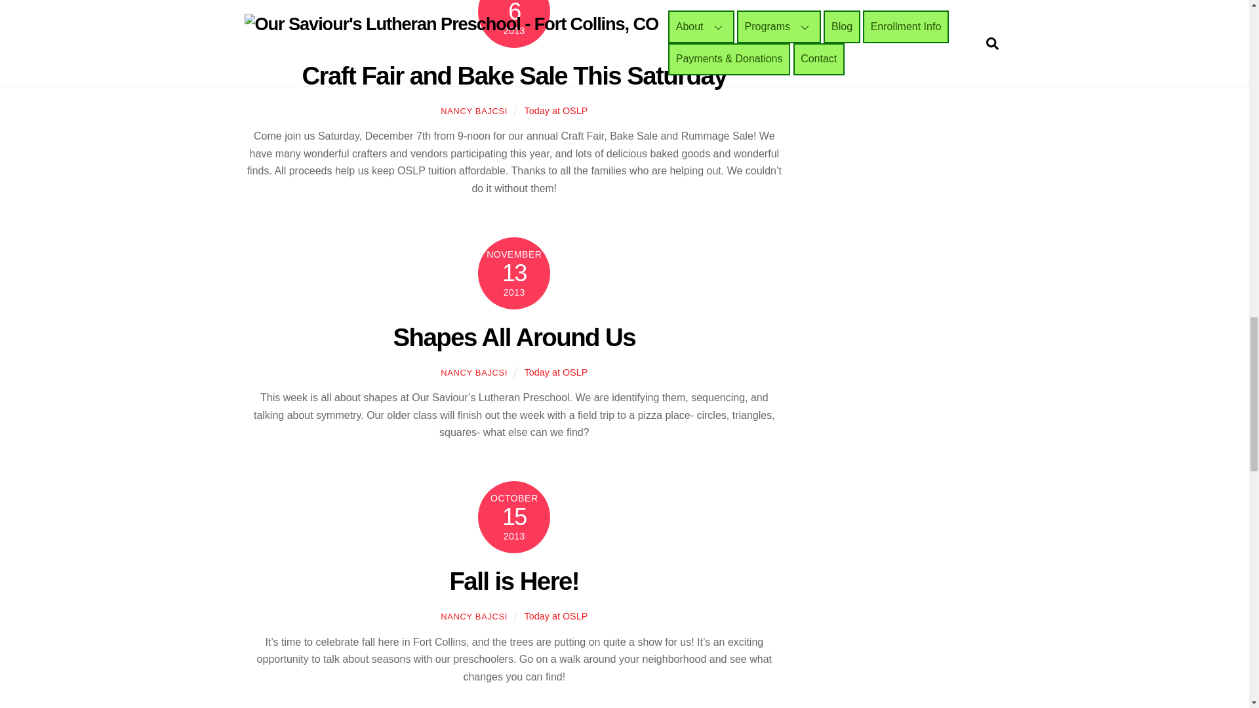 This screenshot has height=708, width=1259. Describe the element at coordinates (556, 372) in the screenshot. I see `Today at OSLP` at that location.